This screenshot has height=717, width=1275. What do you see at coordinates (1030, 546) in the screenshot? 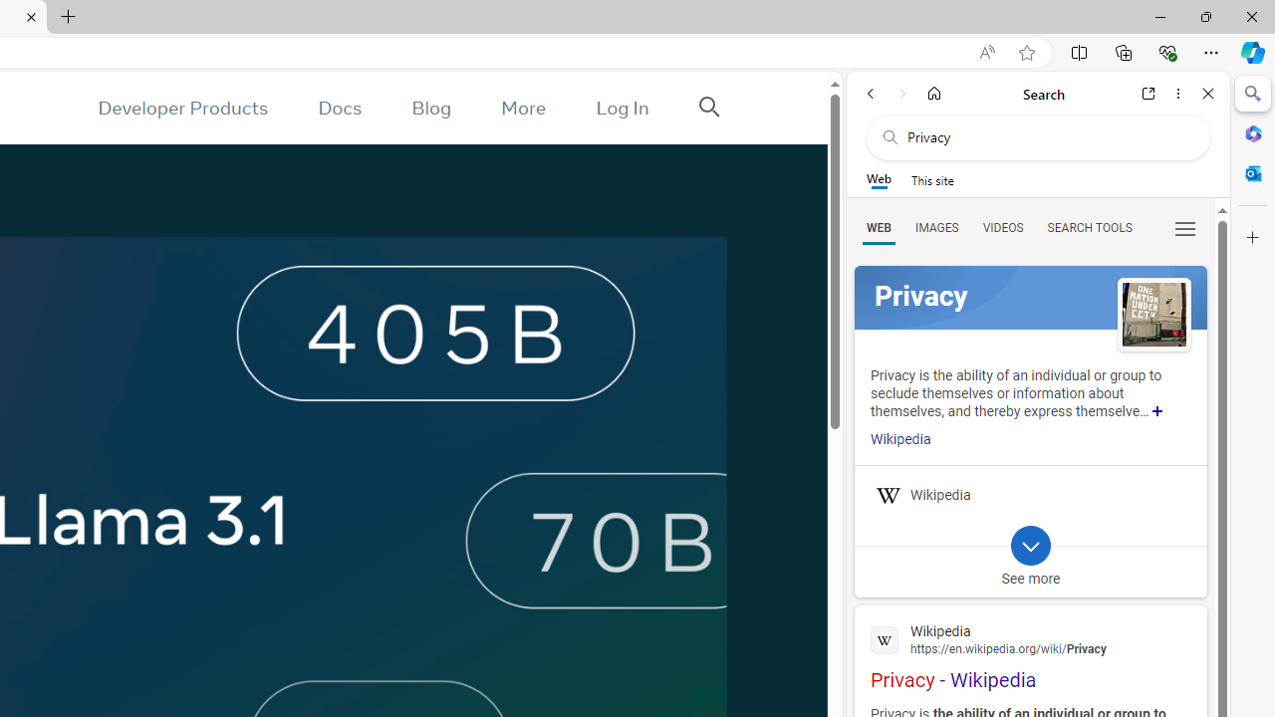
I see `Class: b_exp_chevron_svg b_expmob_chev` at bounding box center [1030, 546].